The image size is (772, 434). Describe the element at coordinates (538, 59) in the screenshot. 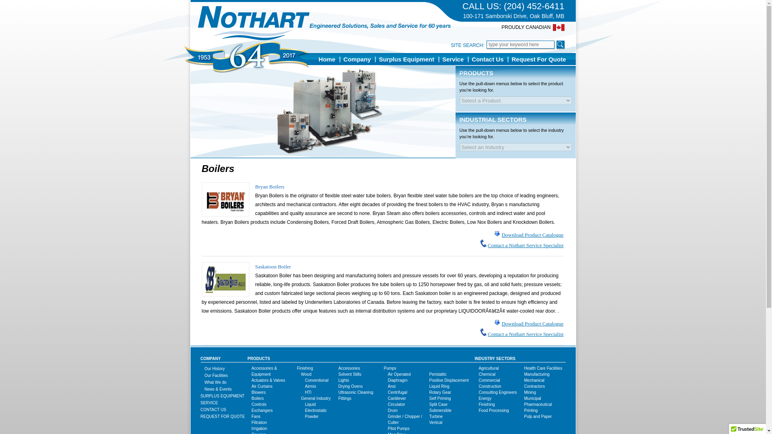

I see `Request For Quote` at that location.